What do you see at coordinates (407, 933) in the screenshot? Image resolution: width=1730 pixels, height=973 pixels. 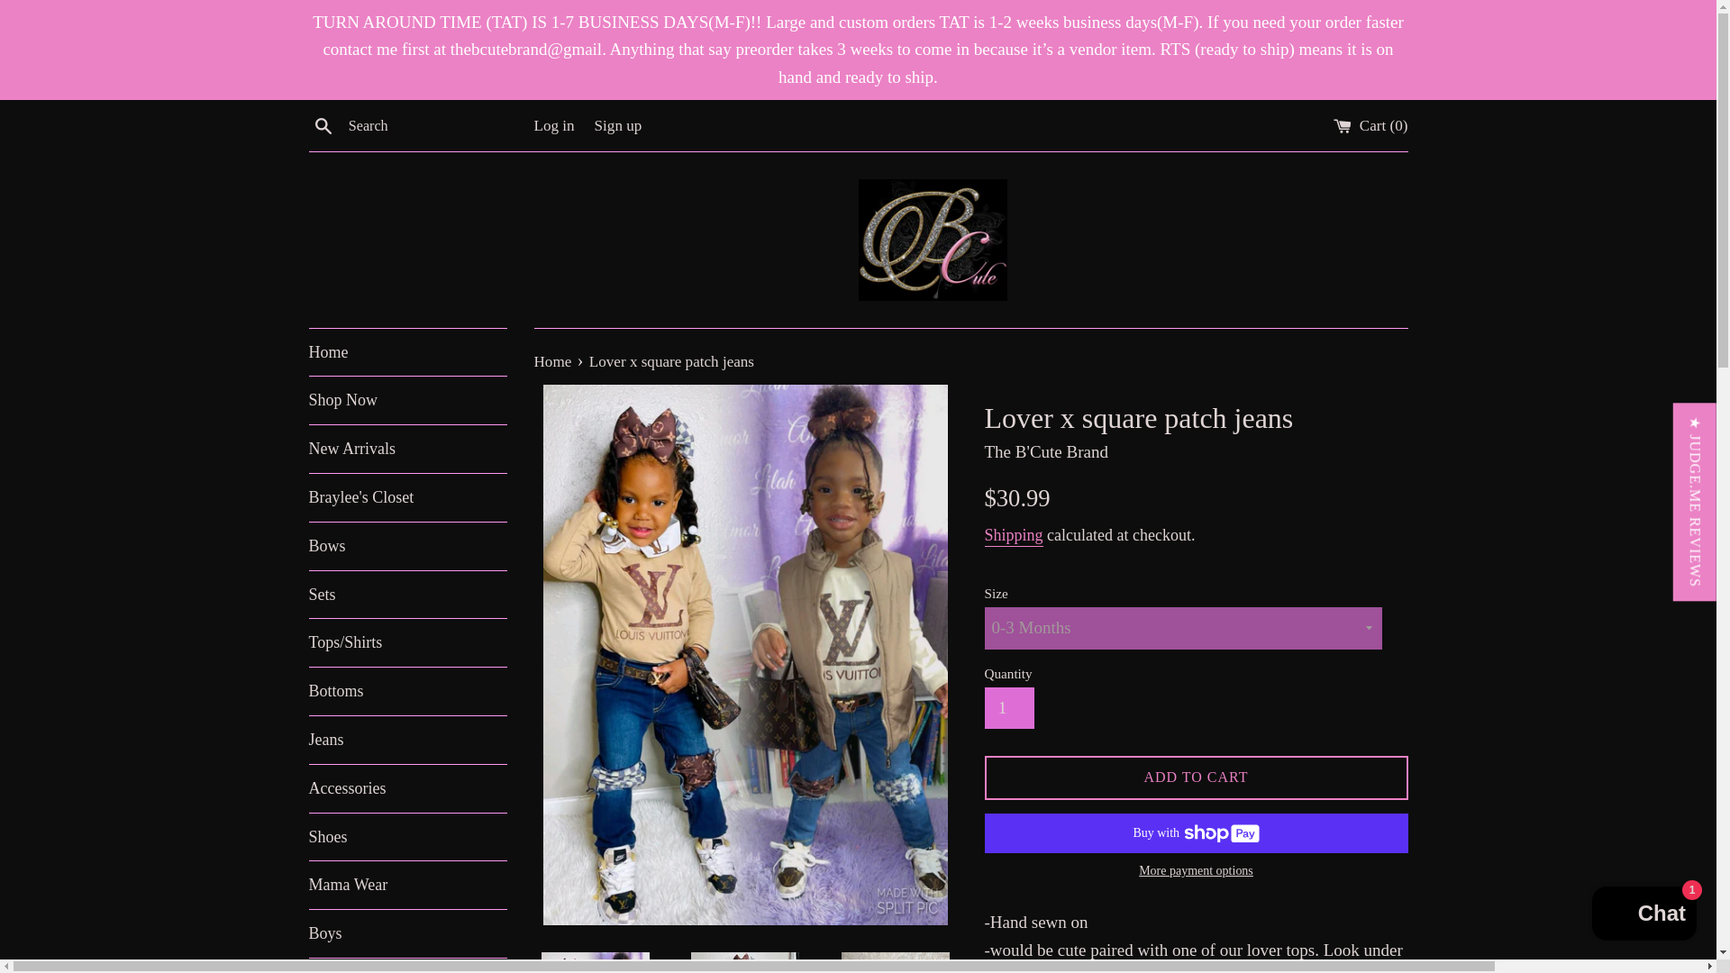 I see `Boys` at bounding box center [407, 933].